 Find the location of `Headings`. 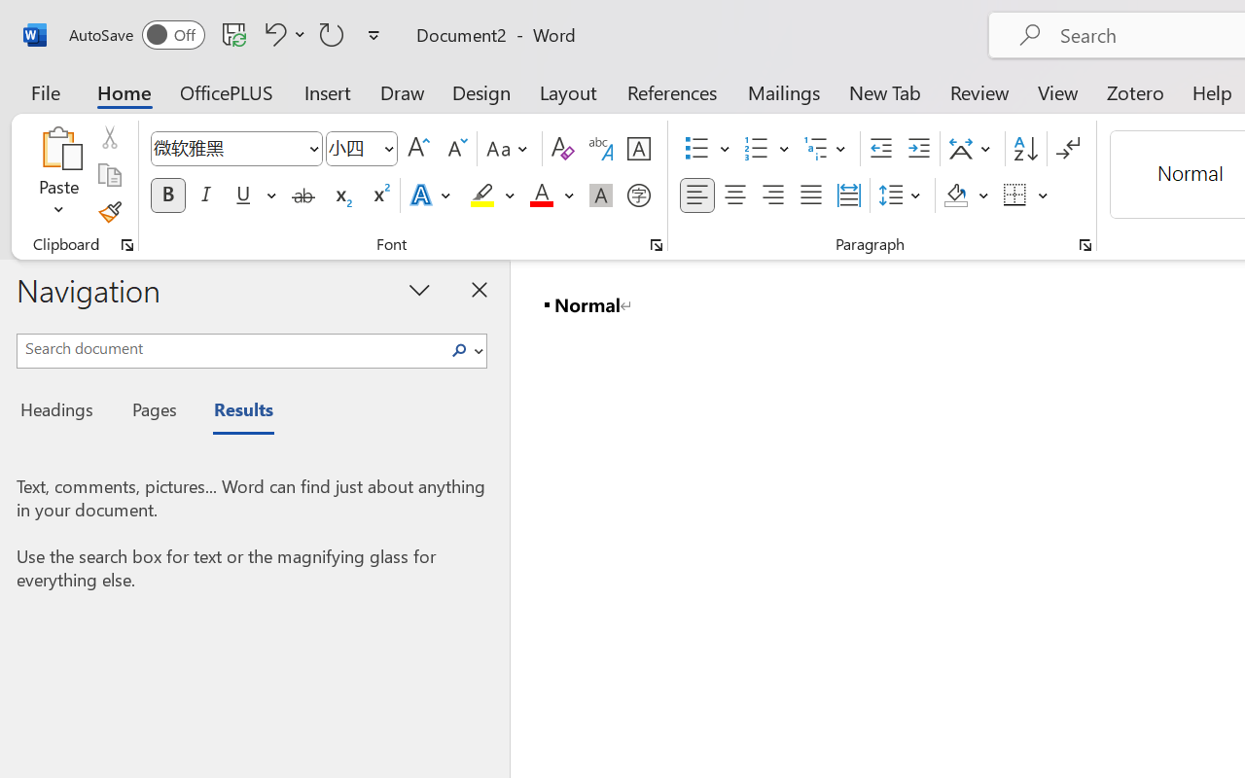

Headings is located at coordinates (62, 412).